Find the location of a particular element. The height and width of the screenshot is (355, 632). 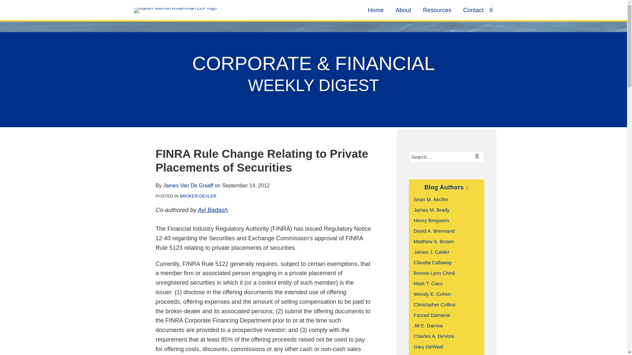

Jill E. Darrow is located at coordinates (428, 325).